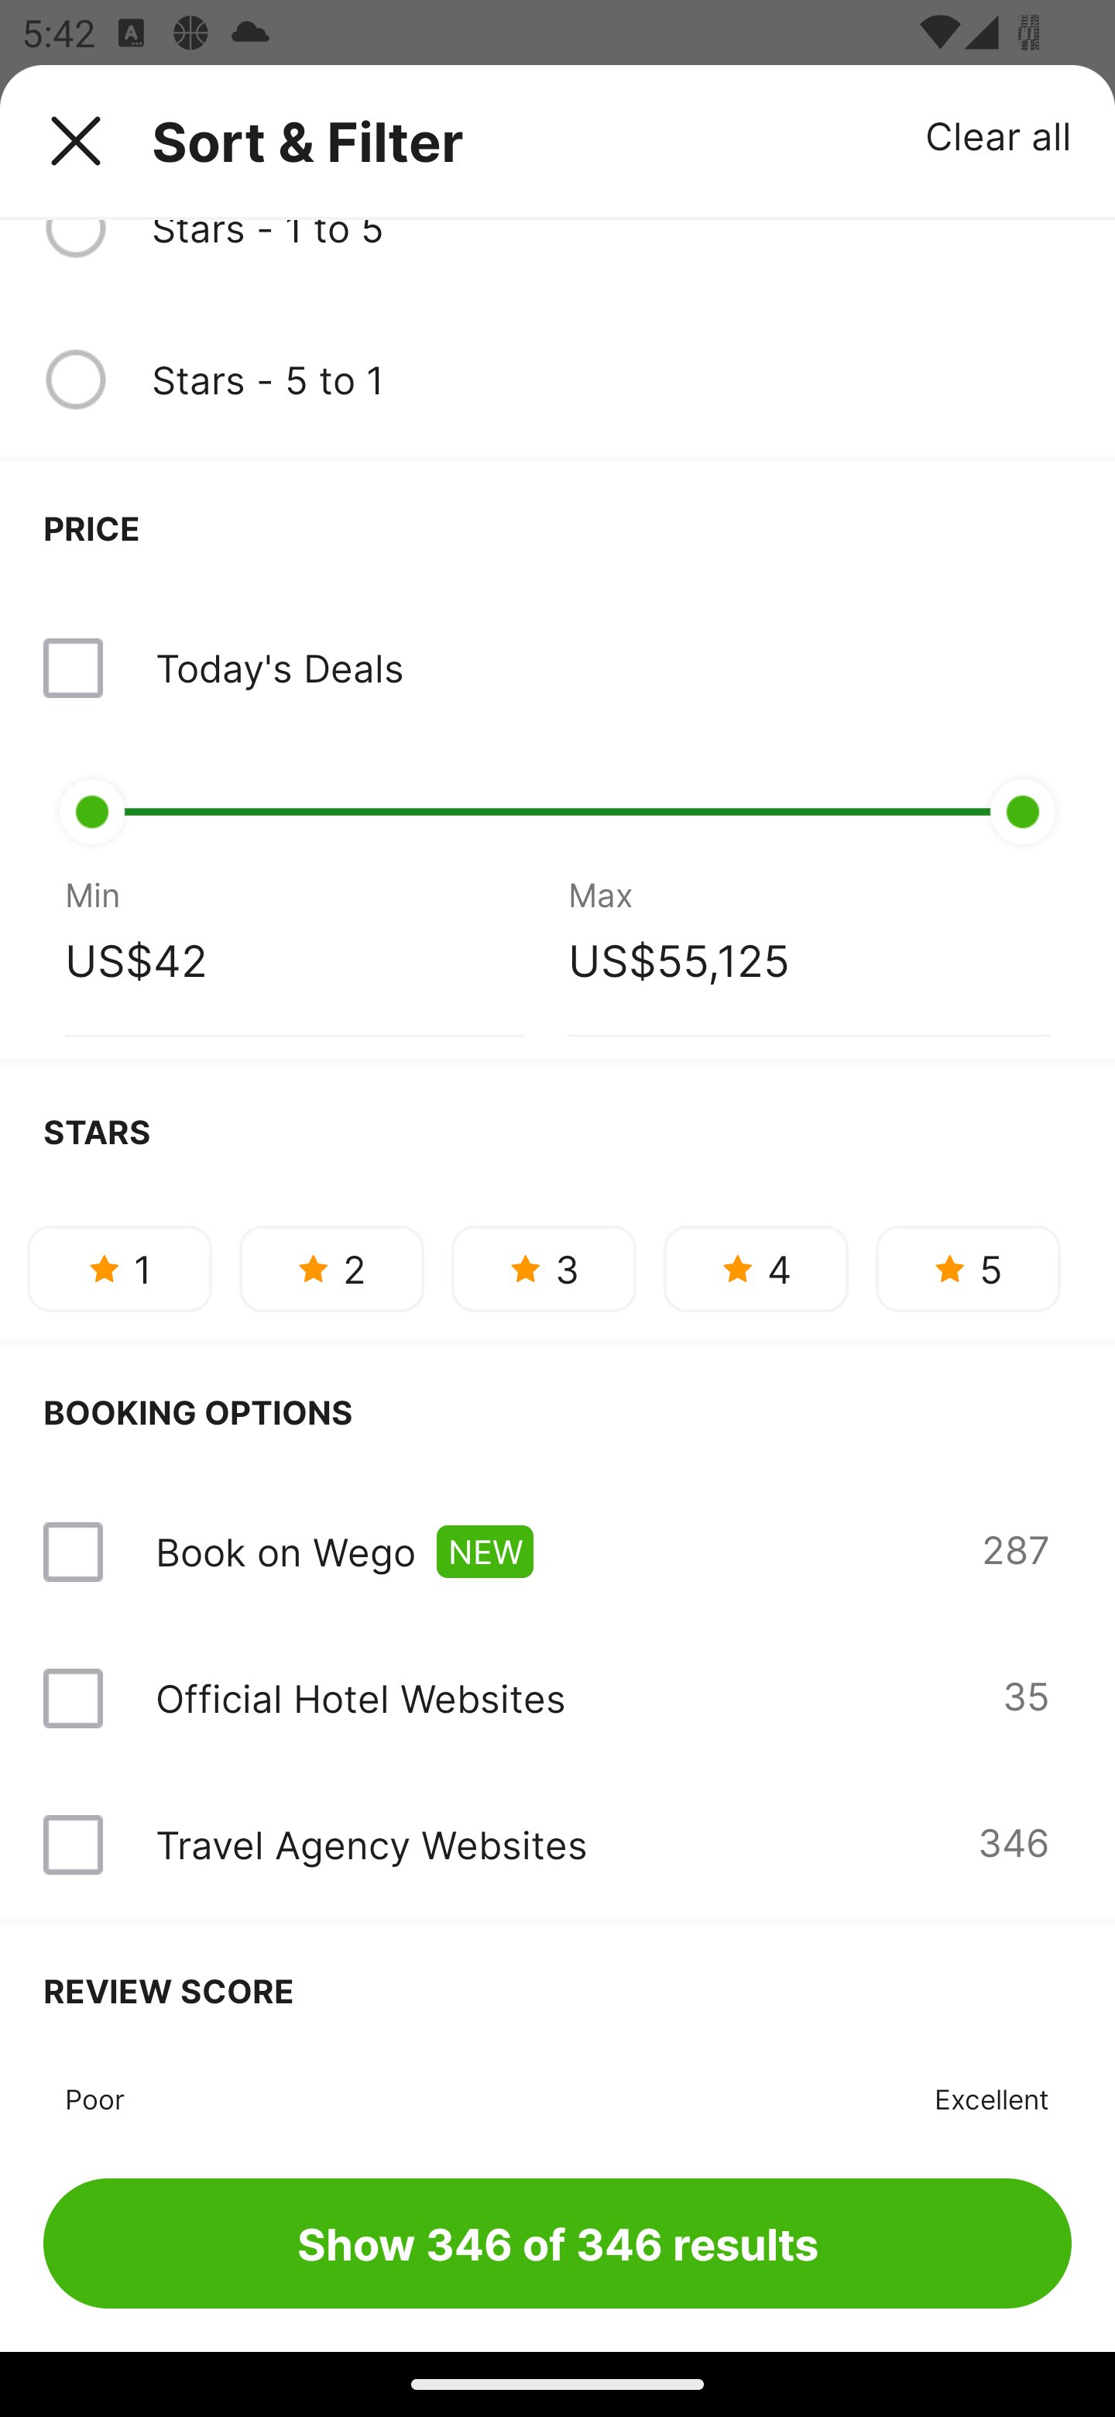  What do you see at coordinates (557, 2095) in the screenshot?
I see `Poor Excellent` at bounding box center [557, 2095].